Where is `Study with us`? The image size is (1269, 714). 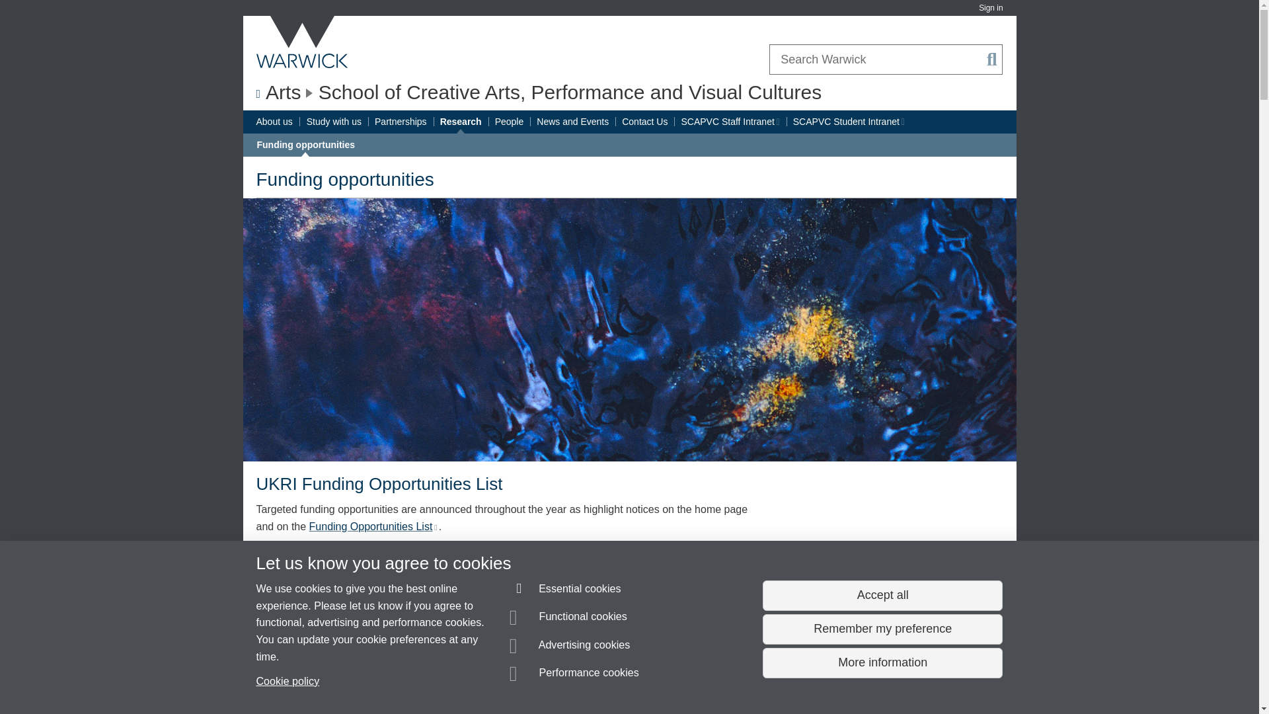 Study with us is located at coordinates (334, 122).